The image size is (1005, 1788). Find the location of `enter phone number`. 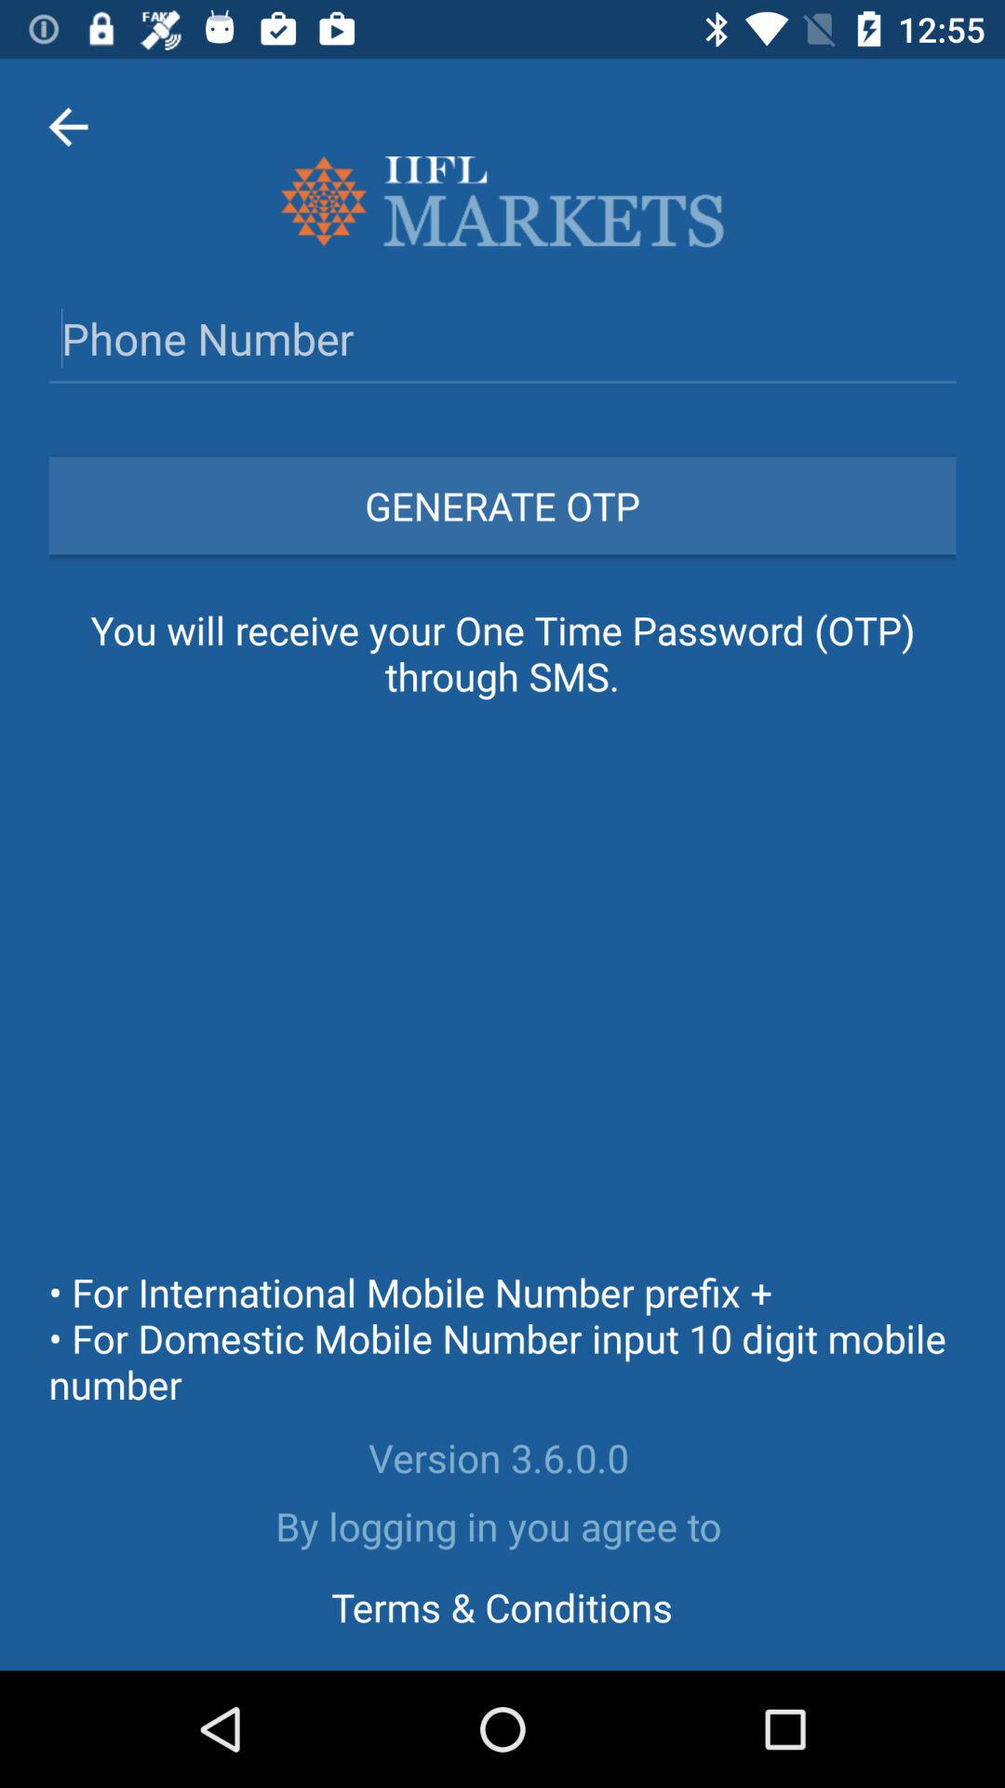

enter phone number is located at coordinates (502, 338).